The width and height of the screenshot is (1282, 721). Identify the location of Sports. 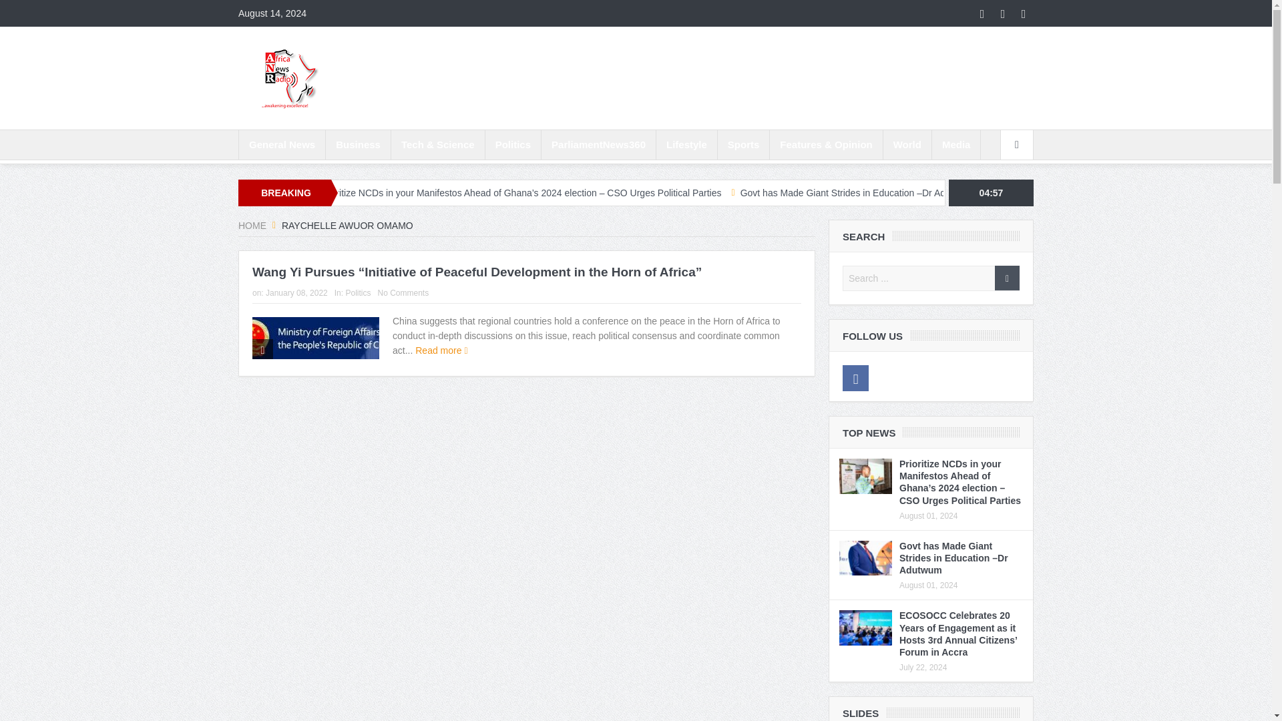
(744, 144).